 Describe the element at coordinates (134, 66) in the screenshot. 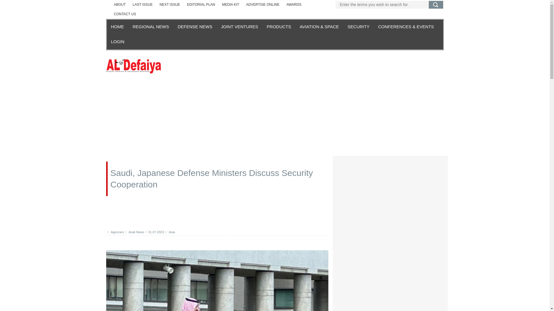

I see `Home` at that location.